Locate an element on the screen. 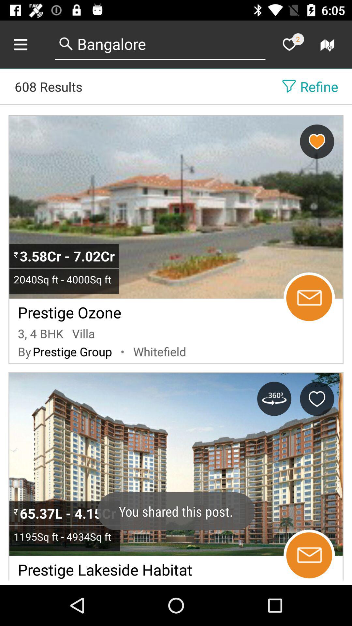  to remove favorite is located at coordinates (317, 142).